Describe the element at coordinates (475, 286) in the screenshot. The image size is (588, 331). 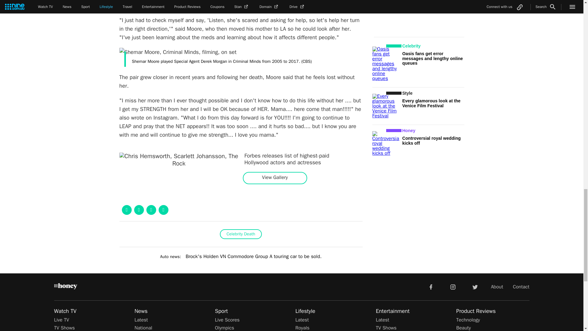
I see `twitter` at that location.